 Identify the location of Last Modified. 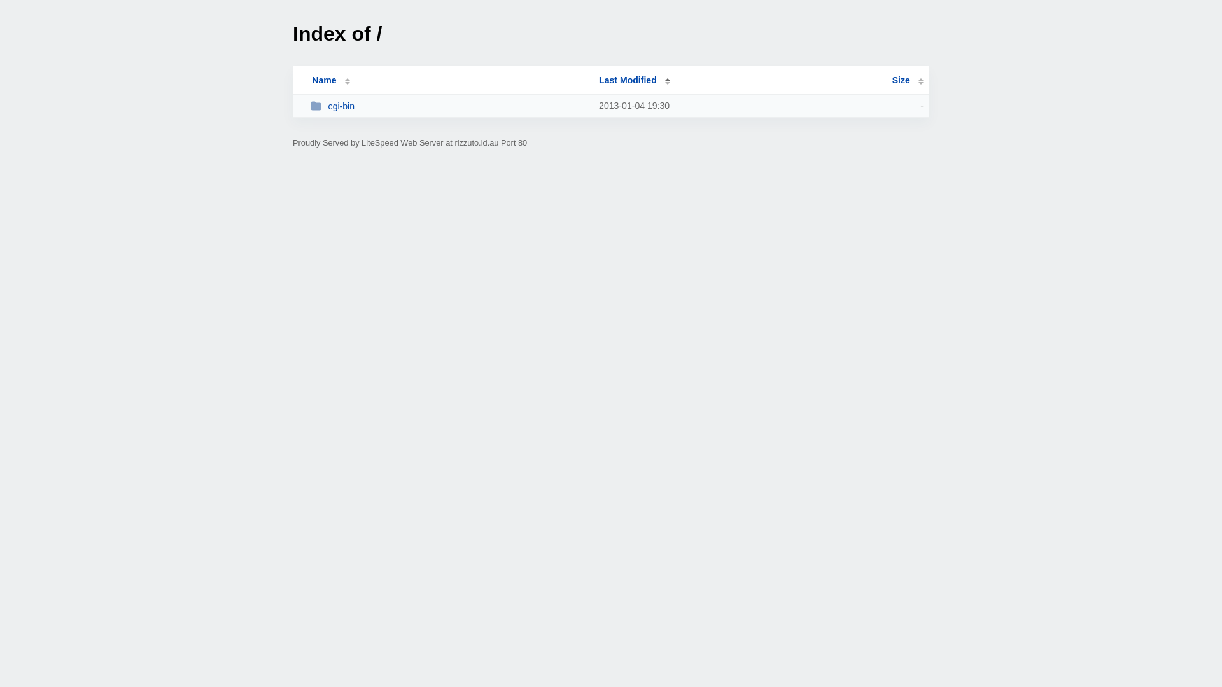
(635, 80).